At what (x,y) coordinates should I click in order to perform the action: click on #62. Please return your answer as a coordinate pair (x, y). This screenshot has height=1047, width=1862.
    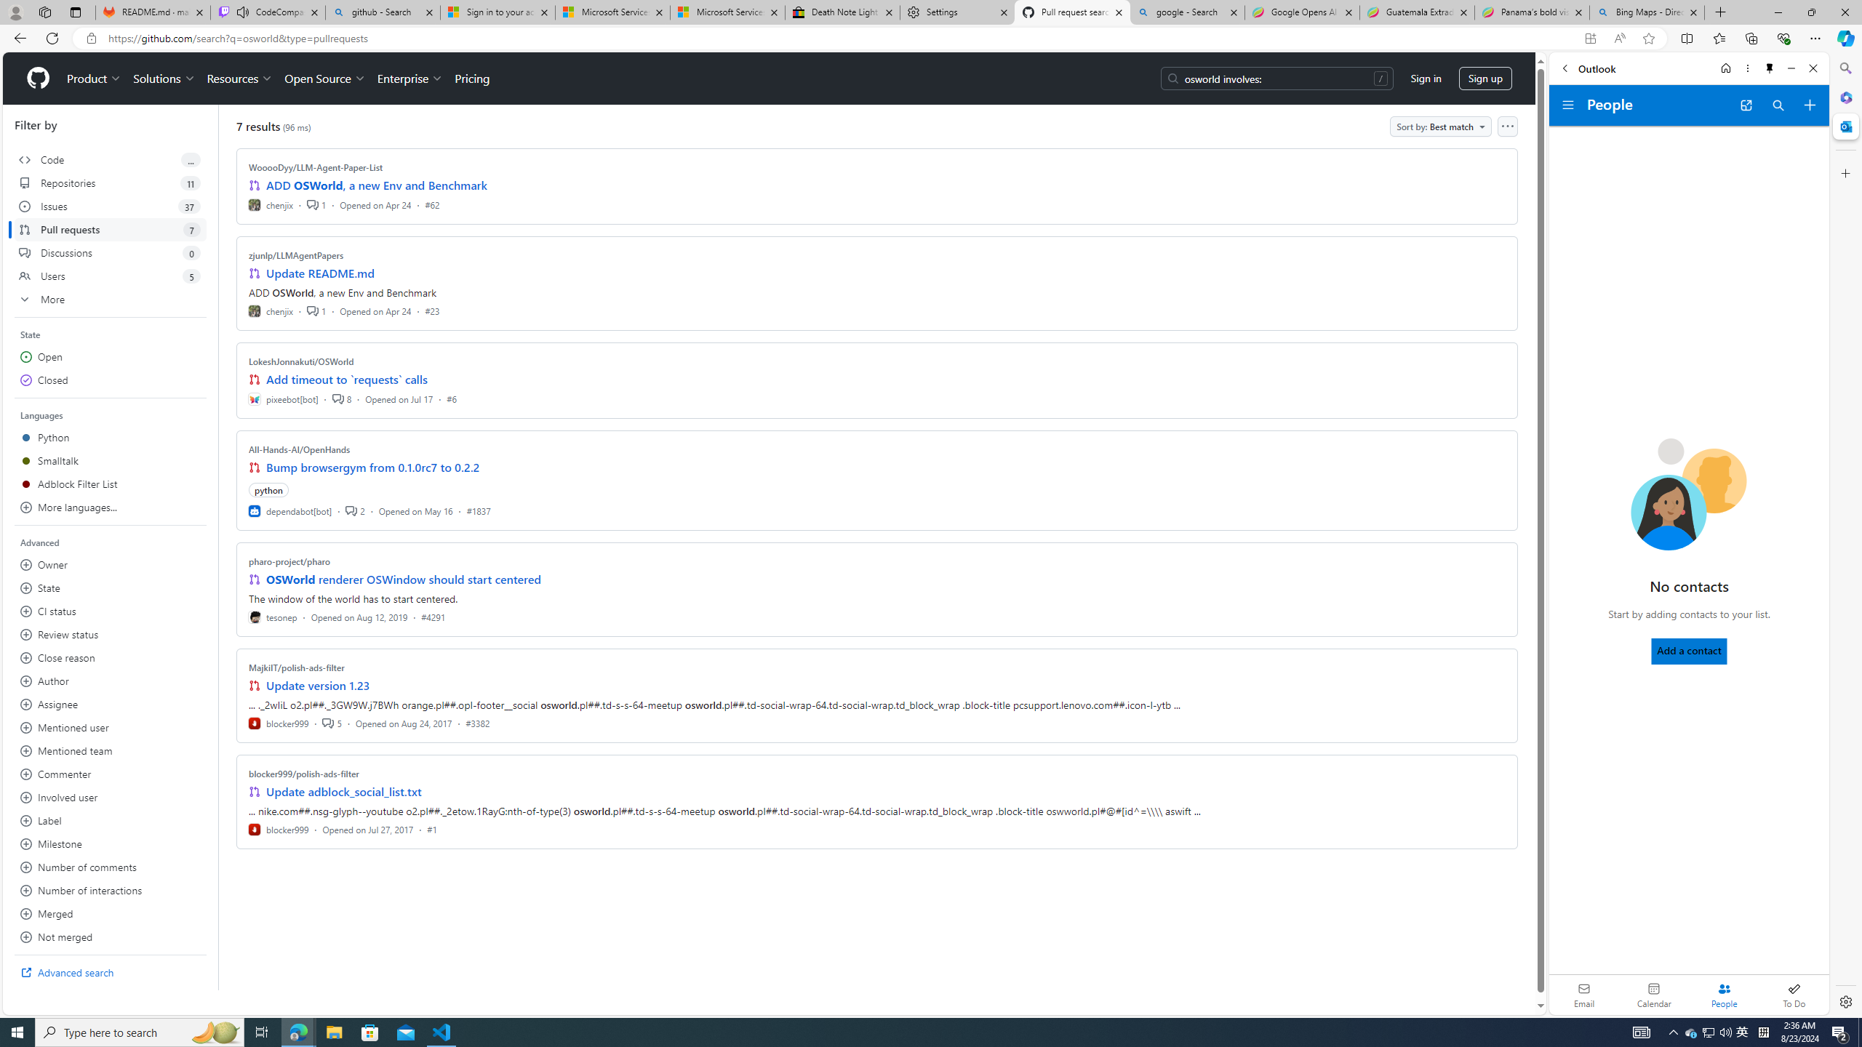
    Looking at the image, I should click on (432, 204).